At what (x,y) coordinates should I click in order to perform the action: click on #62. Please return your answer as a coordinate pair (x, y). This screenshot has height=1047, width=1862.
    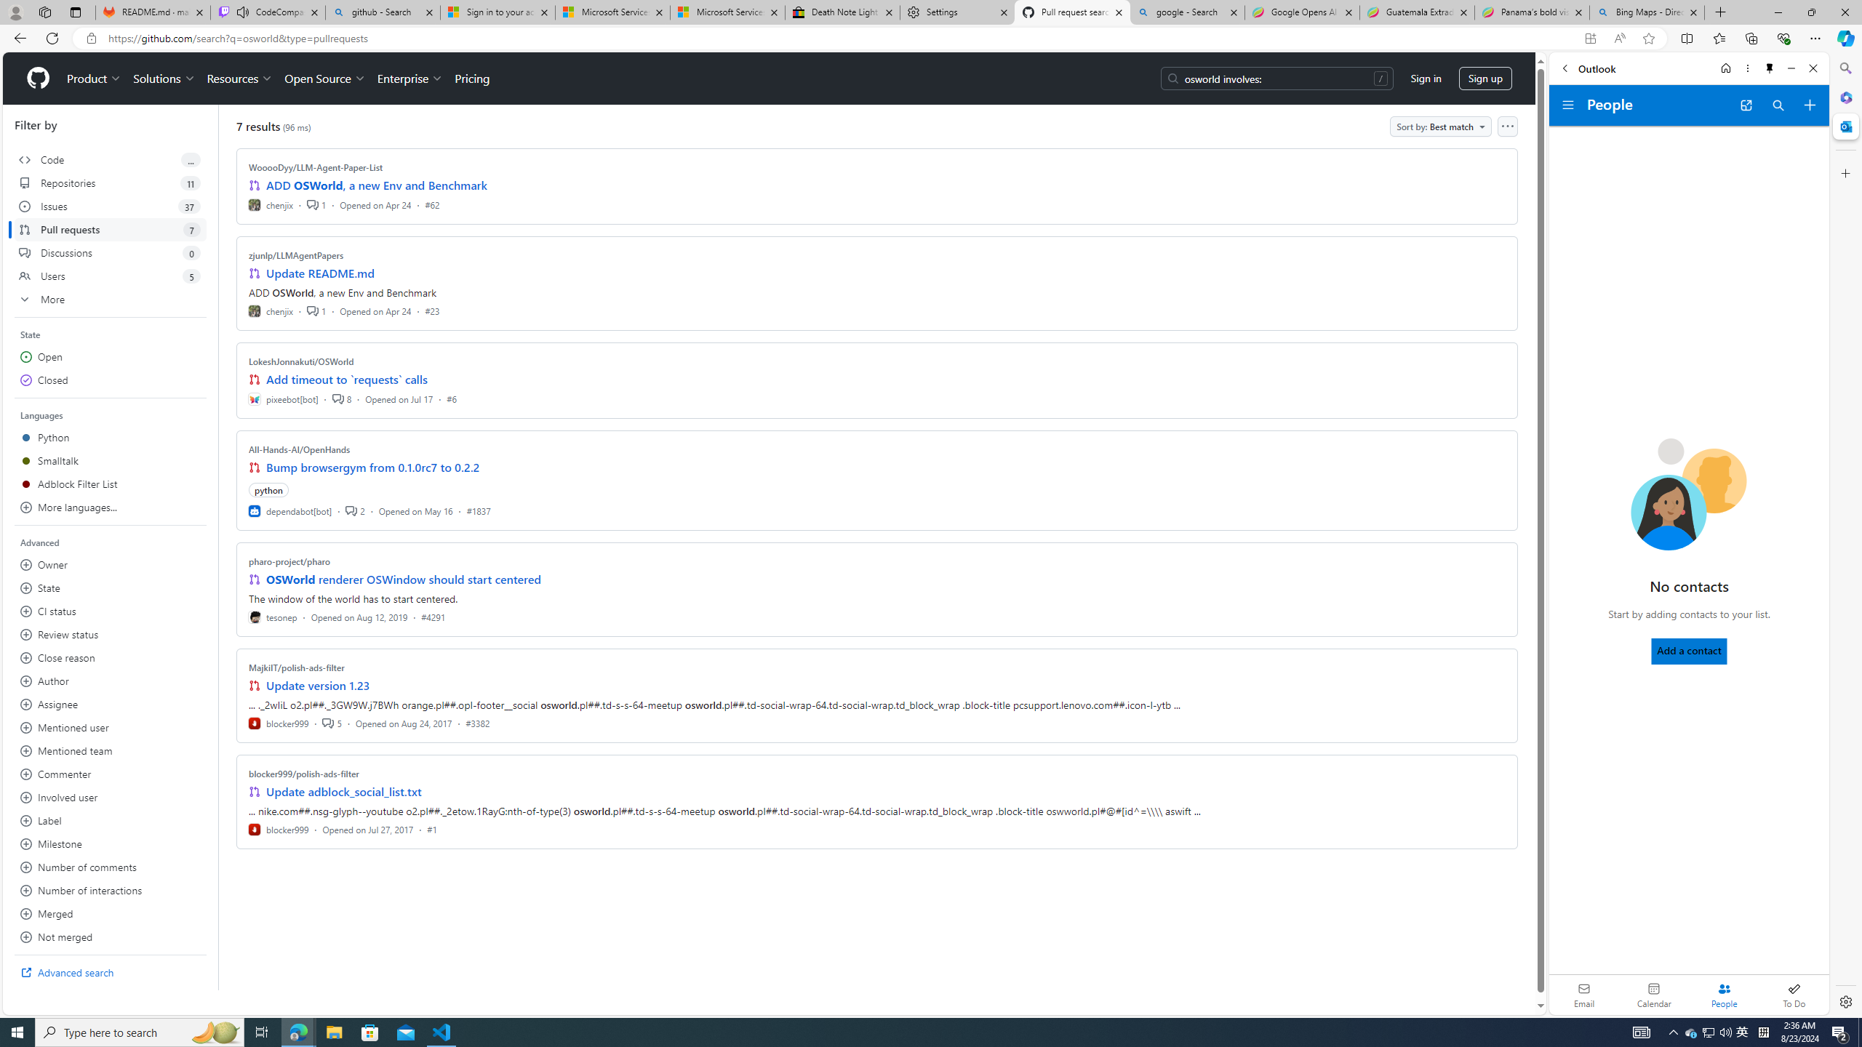
    Looking at the image, I should click on (432, 204).